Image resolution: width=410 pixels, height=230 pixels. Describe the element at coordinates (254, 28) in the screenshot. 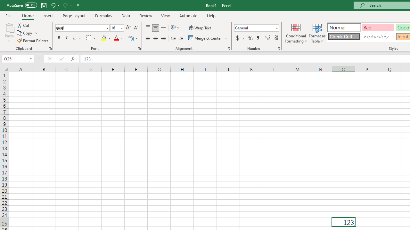

I see `Number Format` at that location.